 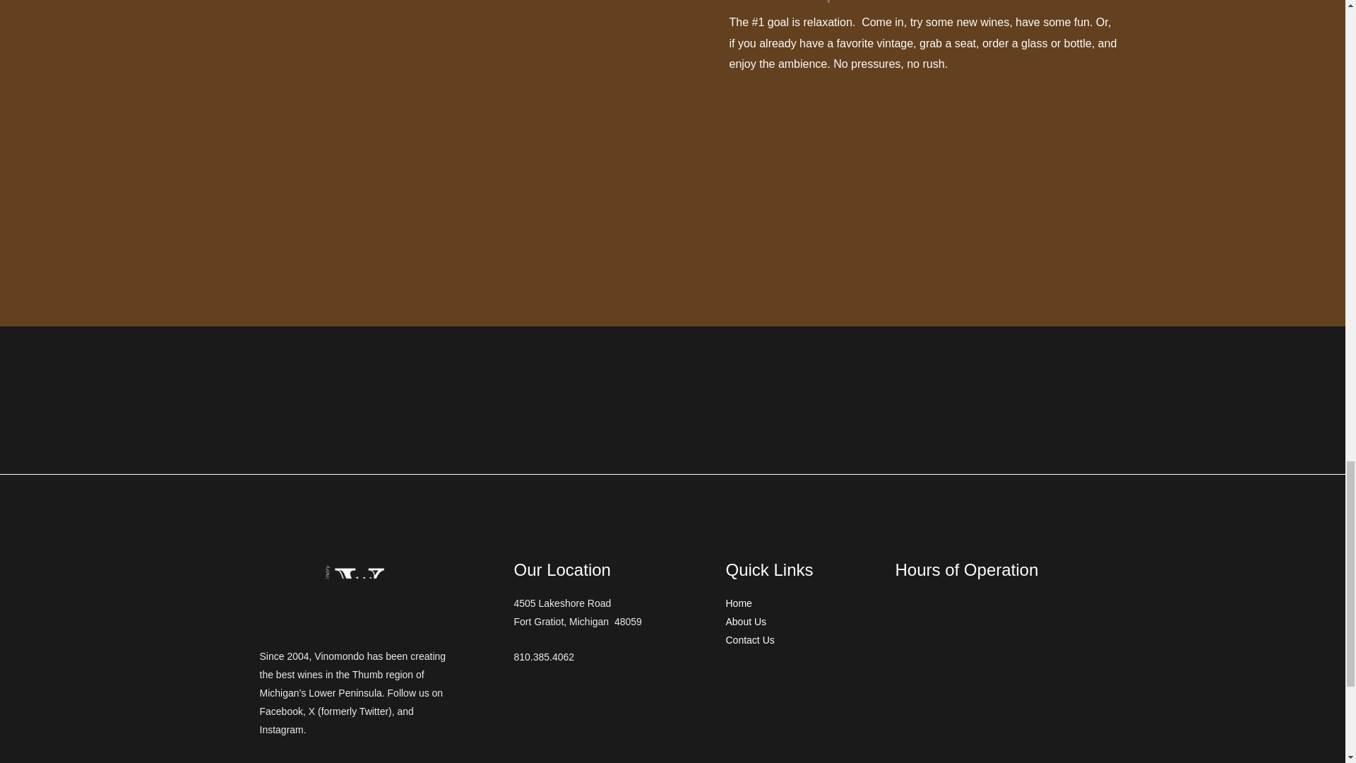 What do you see at coordinates (799, 622) in the screenshot?
I see `About Us` at bounding box center [799, 622].